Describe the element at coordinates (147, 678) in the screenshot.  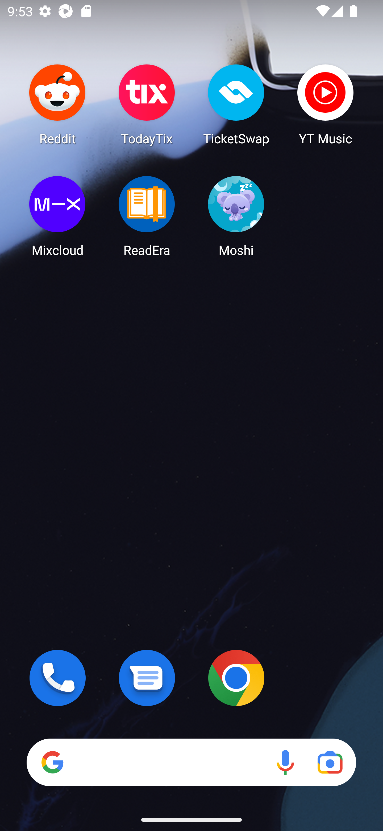
I see `Messages` at that location.